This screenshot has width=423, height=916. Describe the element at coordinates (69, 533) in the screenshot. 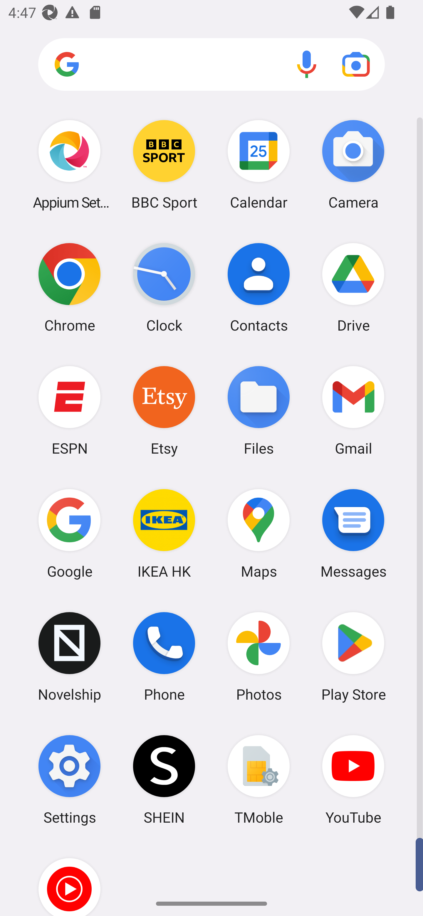

I see `Google` at that location.